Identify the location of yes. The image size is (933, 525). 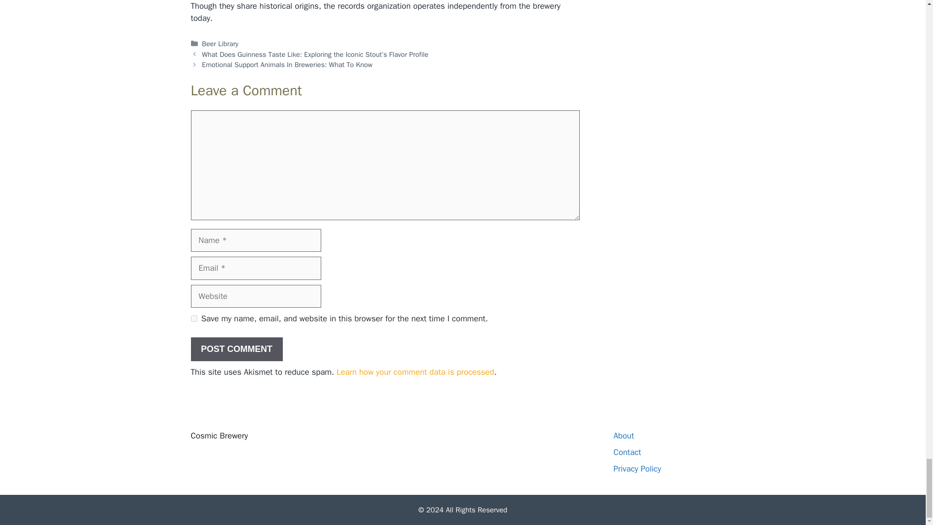
(193, 319).